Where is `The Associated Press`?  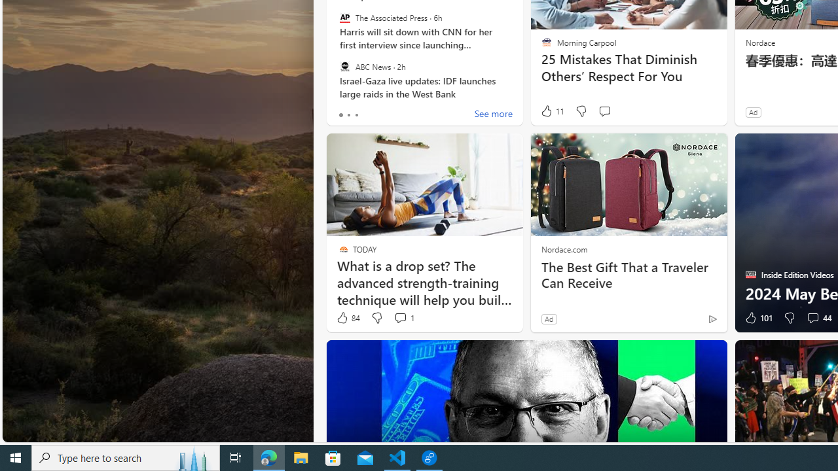
The Associated Press is located at coordinates (344, 18).